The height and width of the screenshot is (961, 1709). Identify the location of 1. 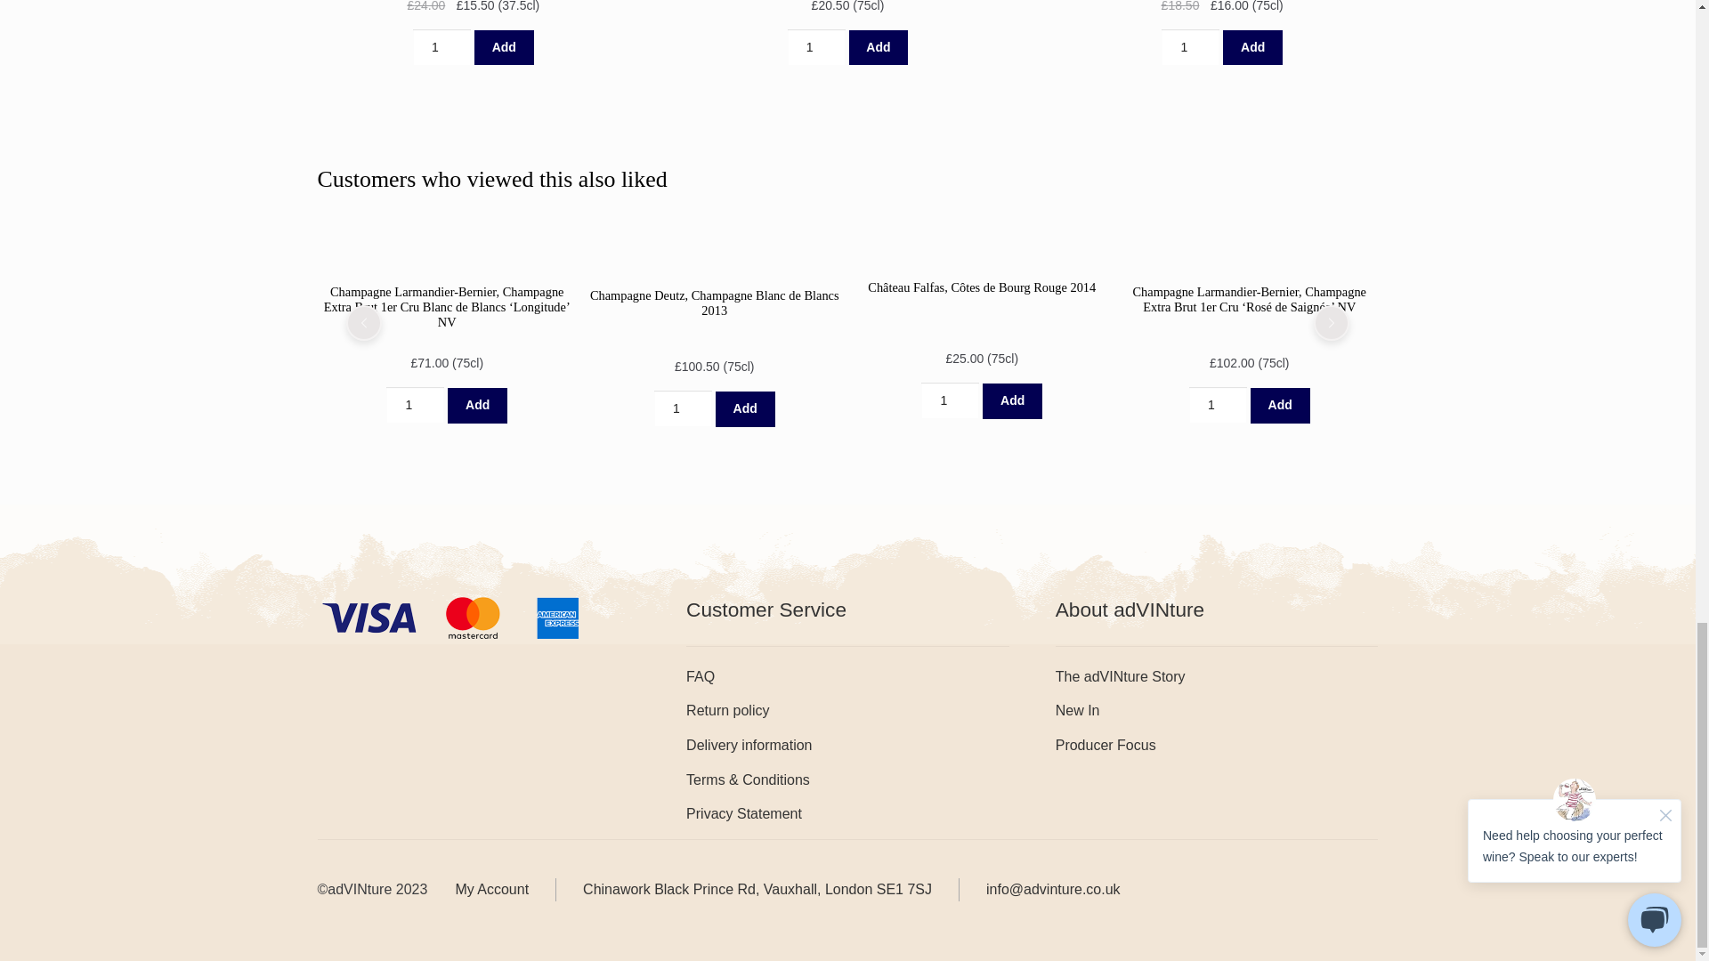
(1216, 406).